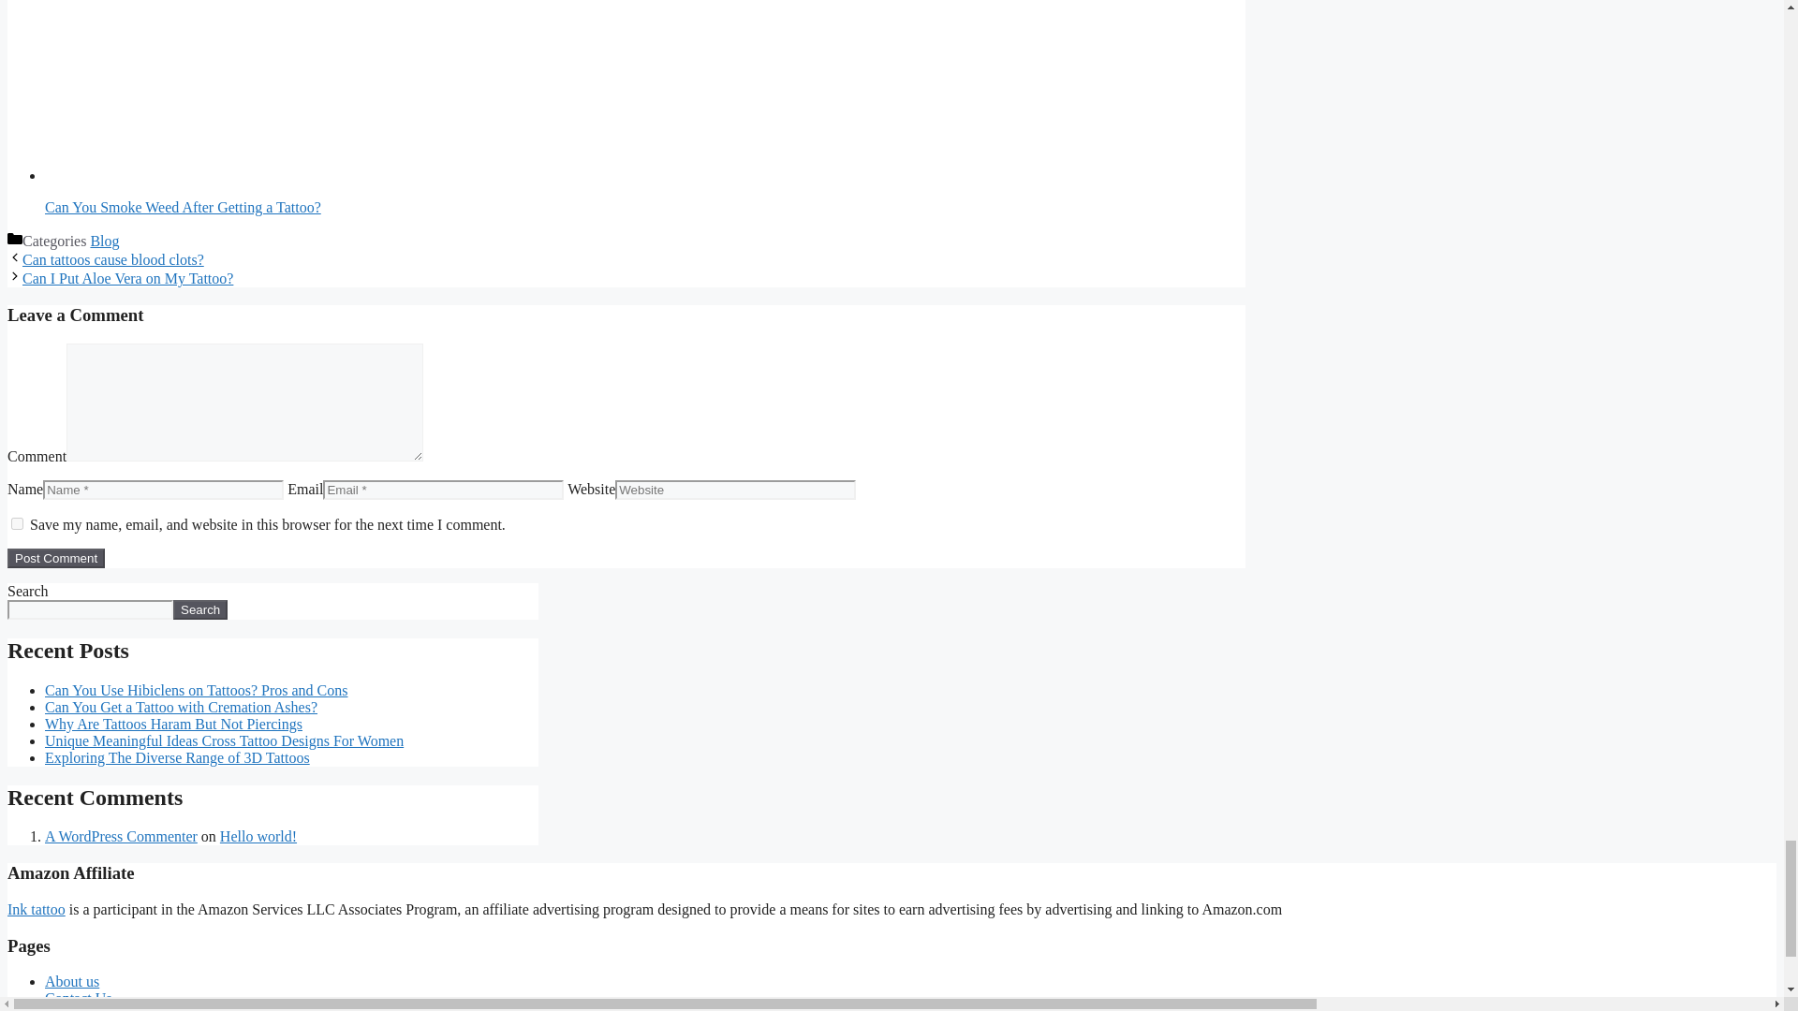  I want to click on Can You Smoke Weed After Getting a Tattoo?, so click(504, 90).